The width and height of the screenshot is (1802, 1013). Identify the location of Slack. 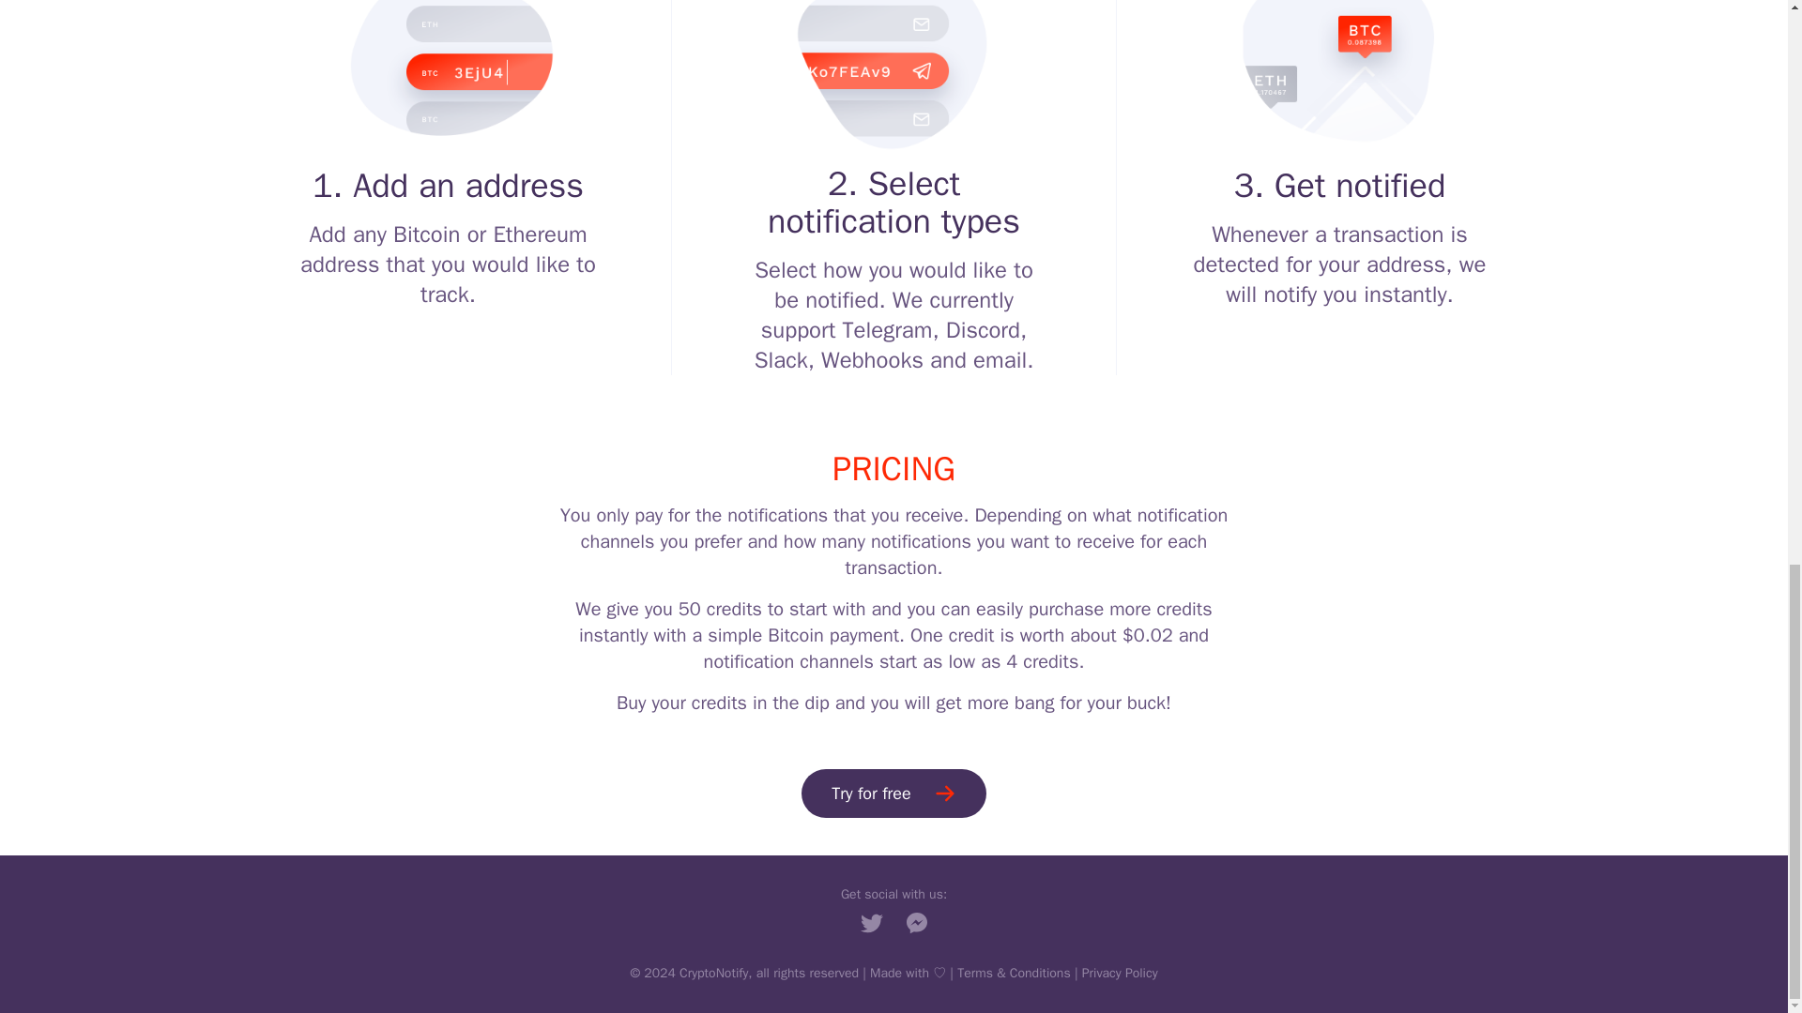
(781, 360).